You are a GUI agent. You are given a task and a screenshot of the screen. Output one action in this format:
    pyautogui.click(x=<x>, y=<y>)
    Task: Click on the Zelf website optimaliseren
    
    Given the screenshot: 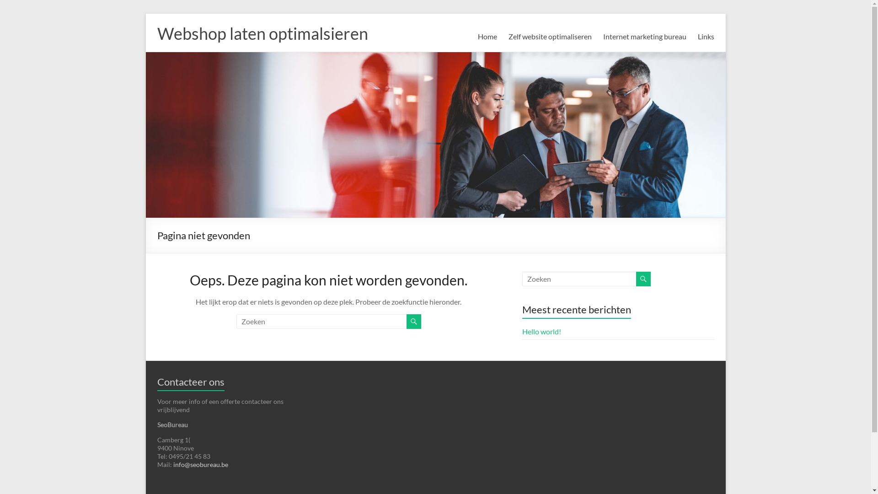 What is the action you would take?
    pyautogui.click(x=550, y=37)
    